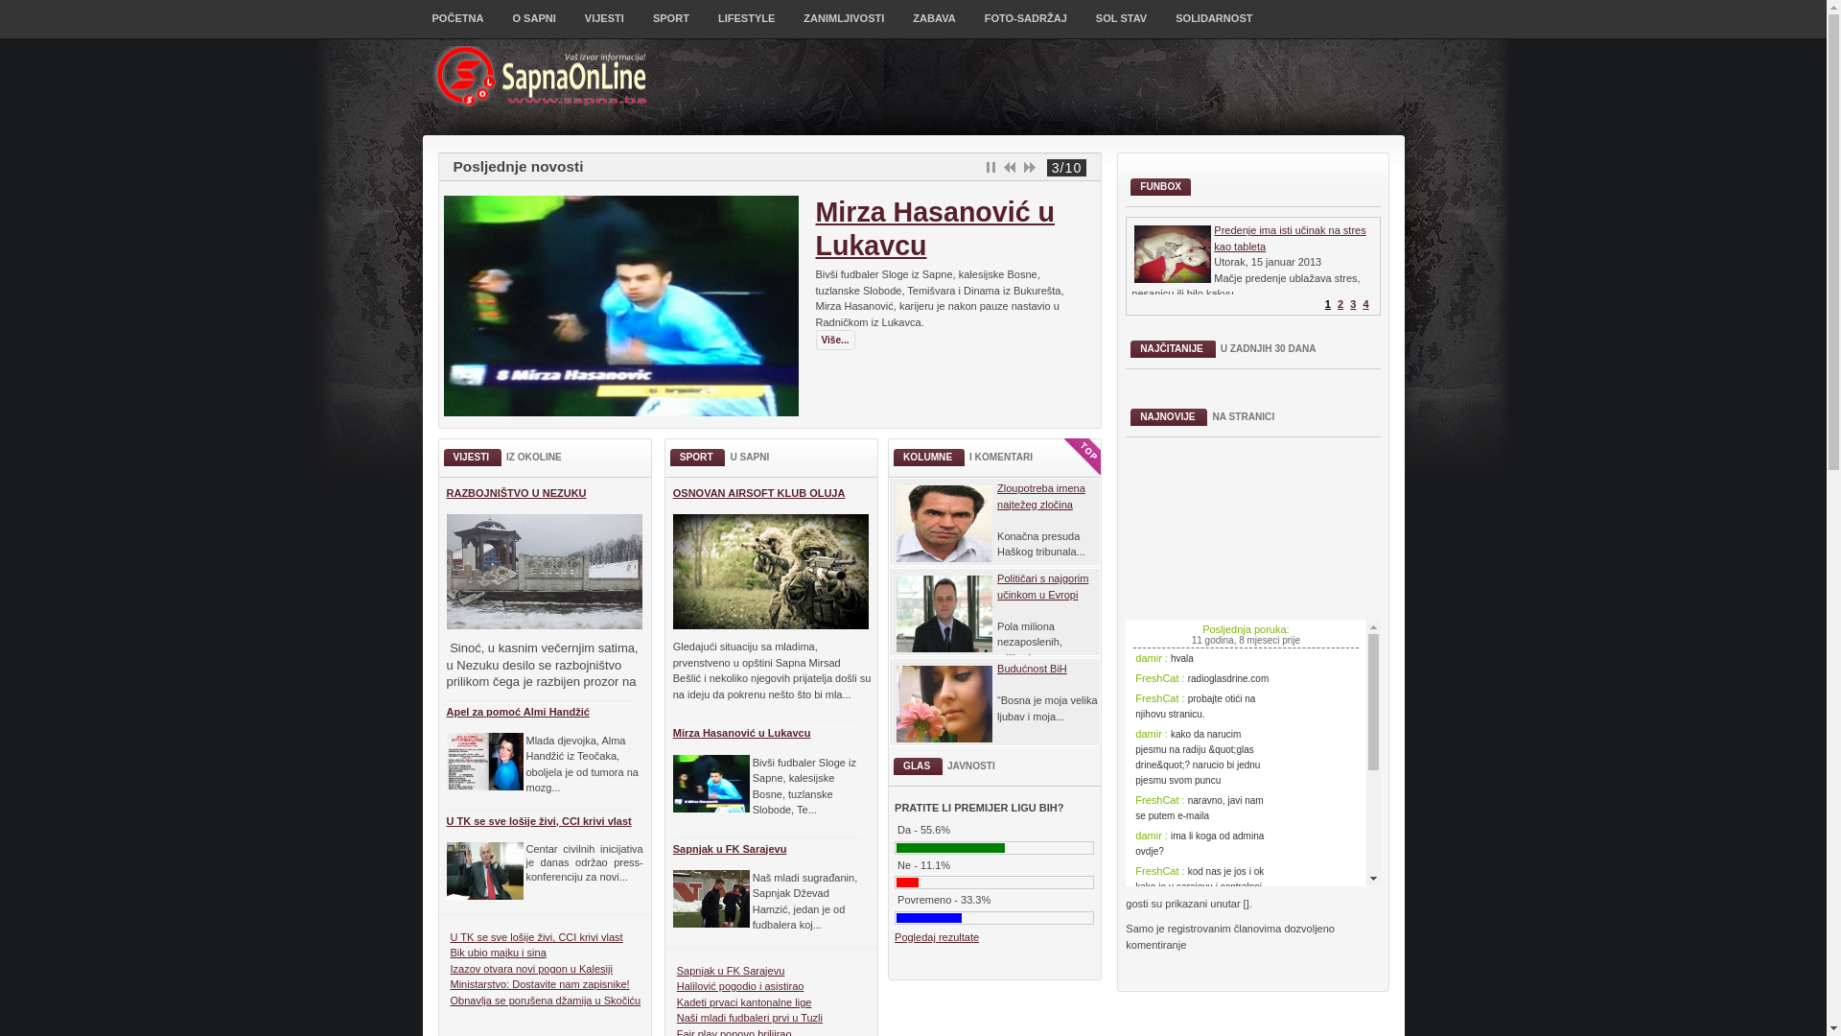 This screenshot has height=1036, width=1841. Describe the element at coordinates (671, 26) in the screenshot. I see `SPORT` at that location.